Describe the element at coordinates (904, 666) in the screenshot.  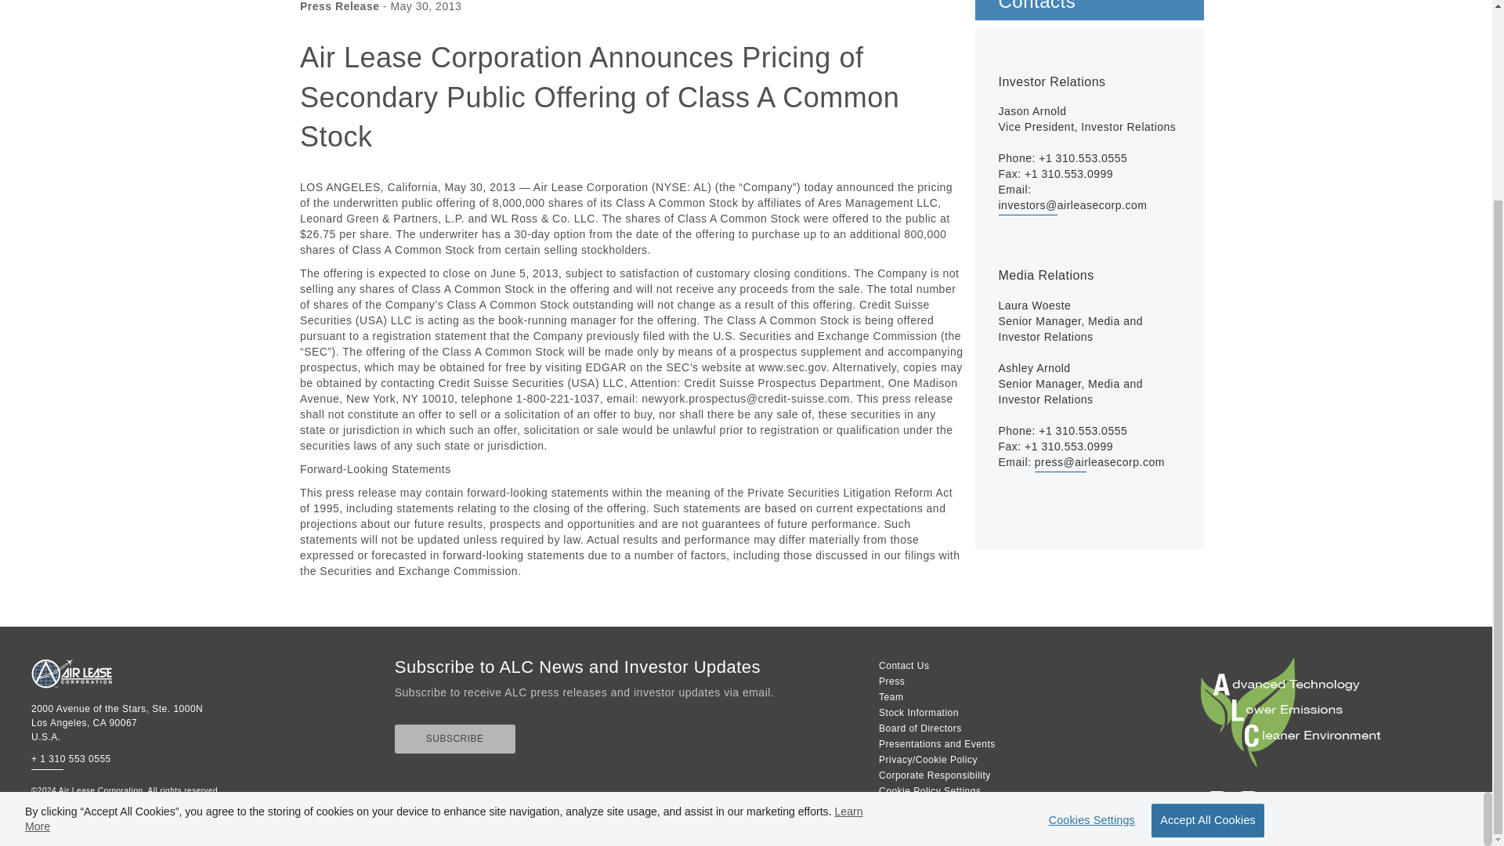
I see `Contact Us` at that location.